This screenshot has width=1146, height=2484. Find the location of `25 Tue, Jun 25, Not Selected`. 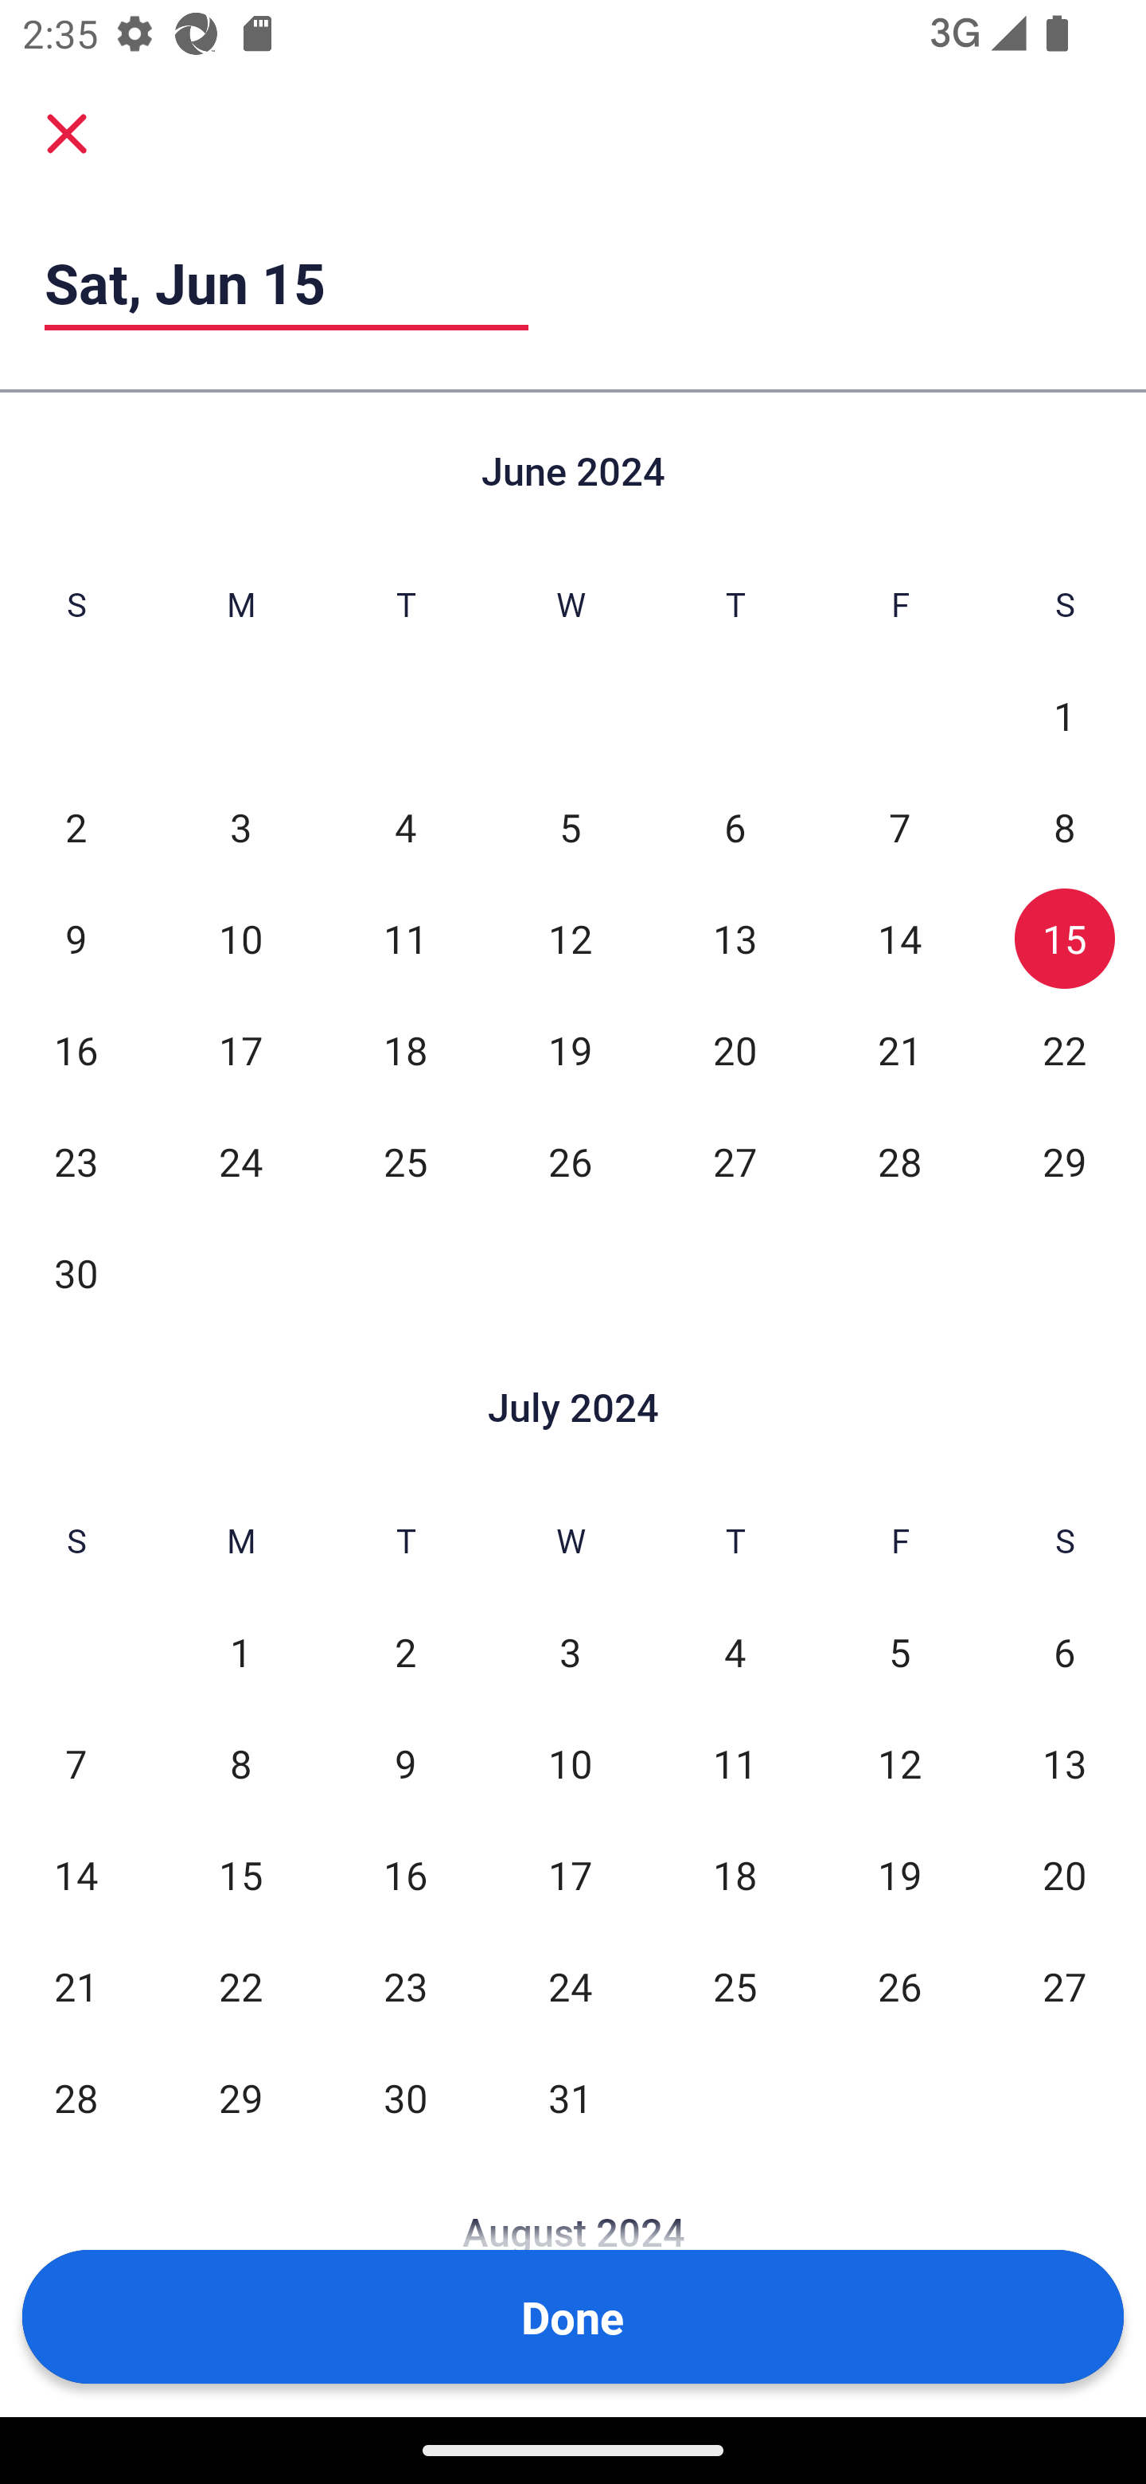

25 Tue, Jun 25, Not Selected is located at coordinates (406, 1161).